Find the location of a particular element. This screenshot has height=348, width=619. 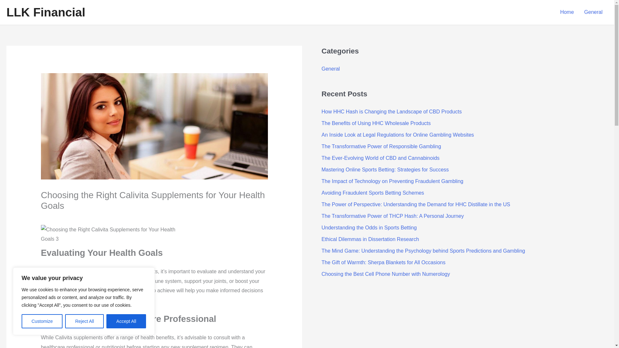

The Benefits of Using HHC Wholesale Products is located at coordinates (376, 123).